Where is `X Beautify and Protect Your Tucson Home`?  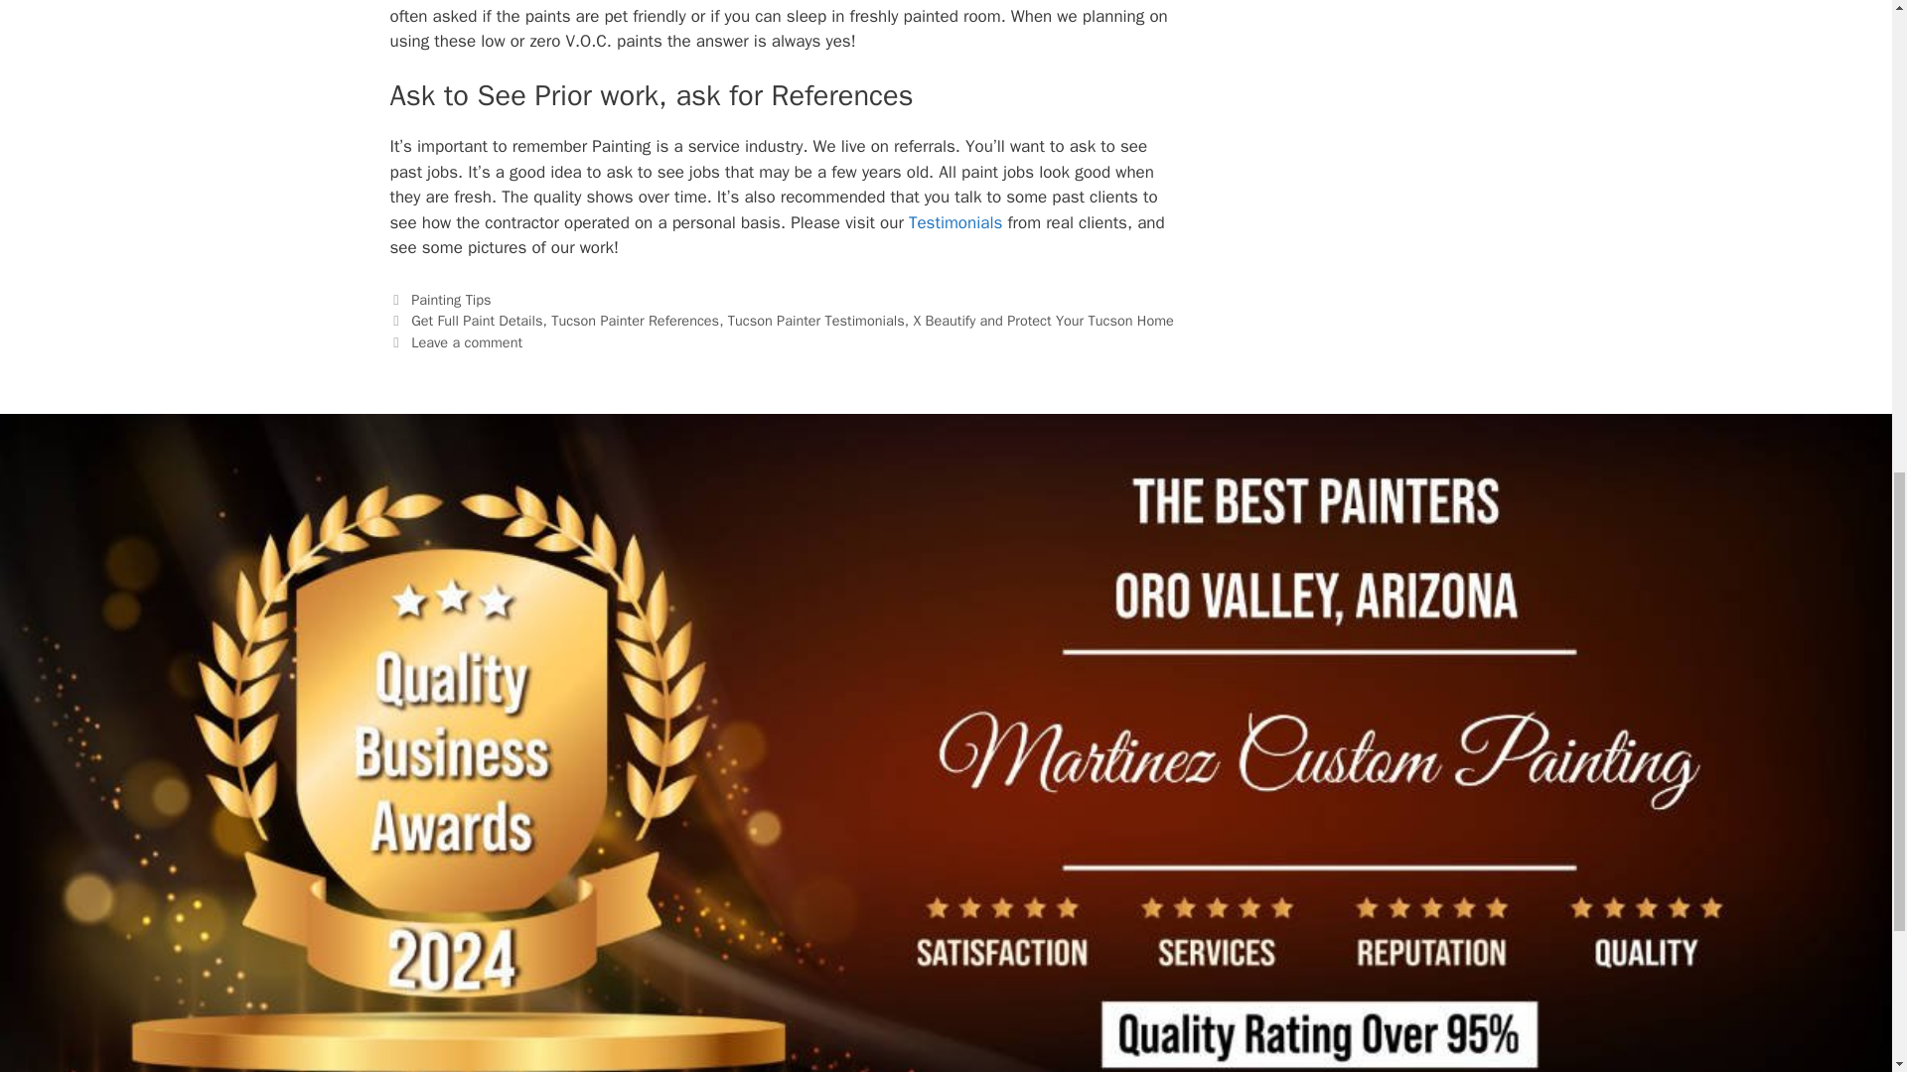 X Beautify and Protect Your Tucson Home is located at coordinates (1043, 320).